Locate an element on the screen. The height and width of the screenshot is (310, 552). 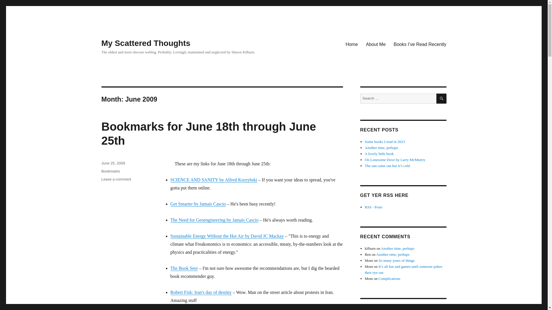
Subscribe to posts is located at coordinates (374, 207).